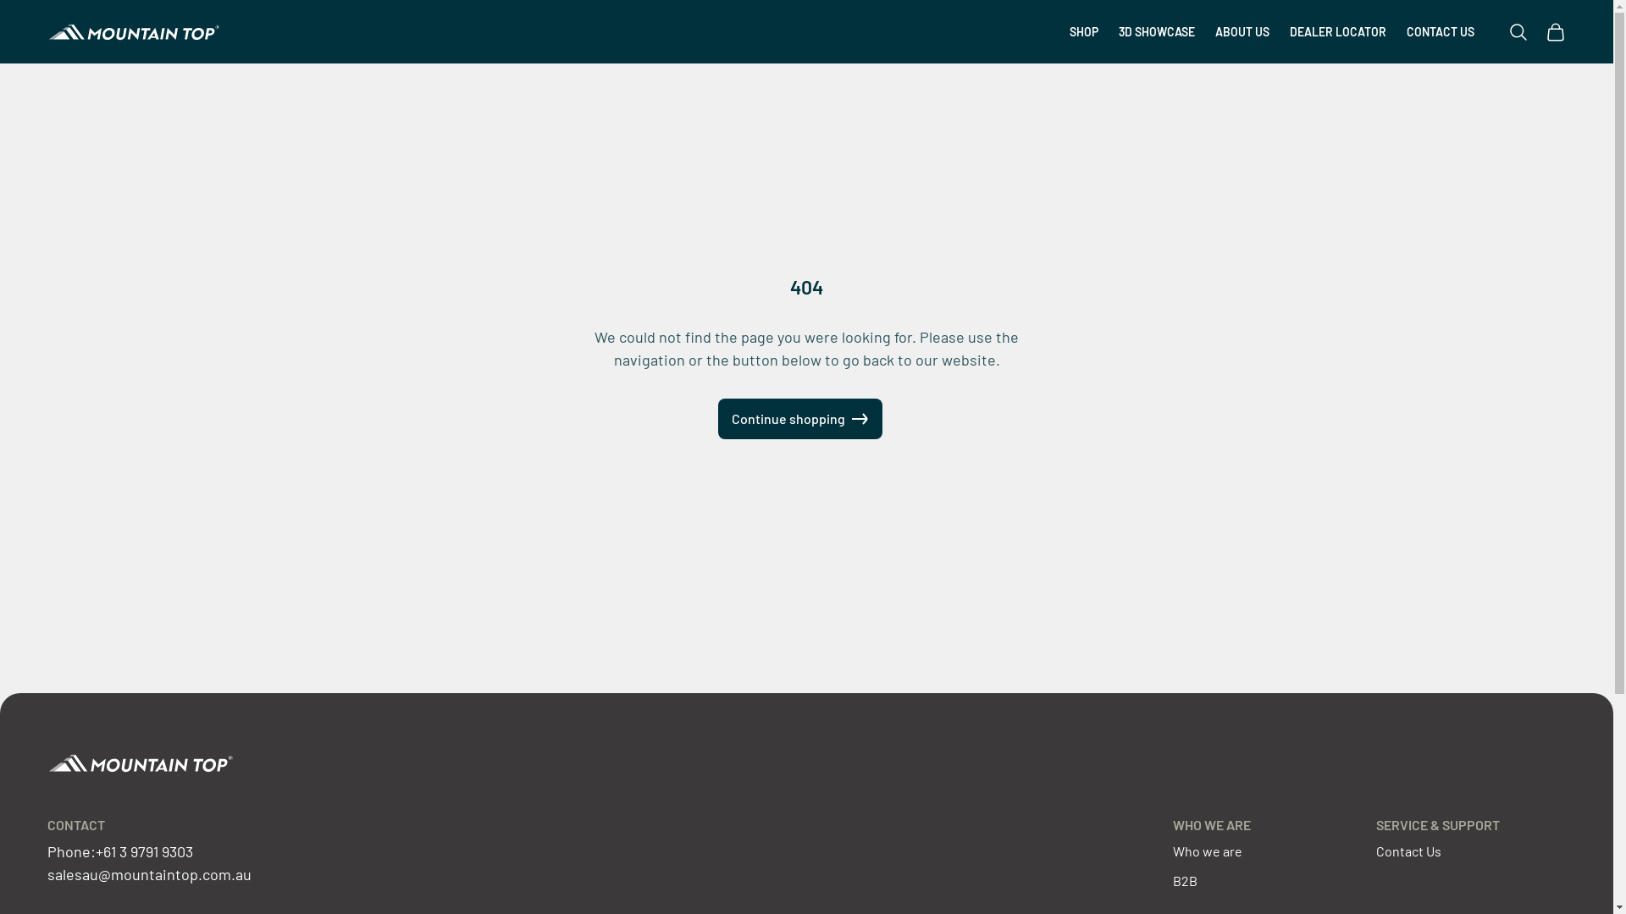  What do you see at coordinates (134, 32) in the screenshot?
I see `Mountain Top Australia` at bounding box center [134, 32].